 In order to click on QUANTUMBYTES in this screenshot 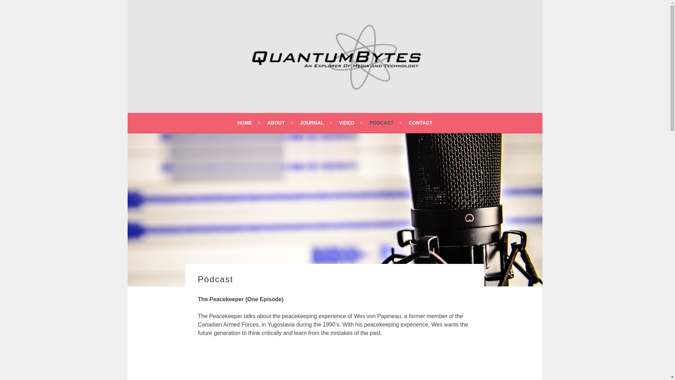, I will do `click(203, 117)`.